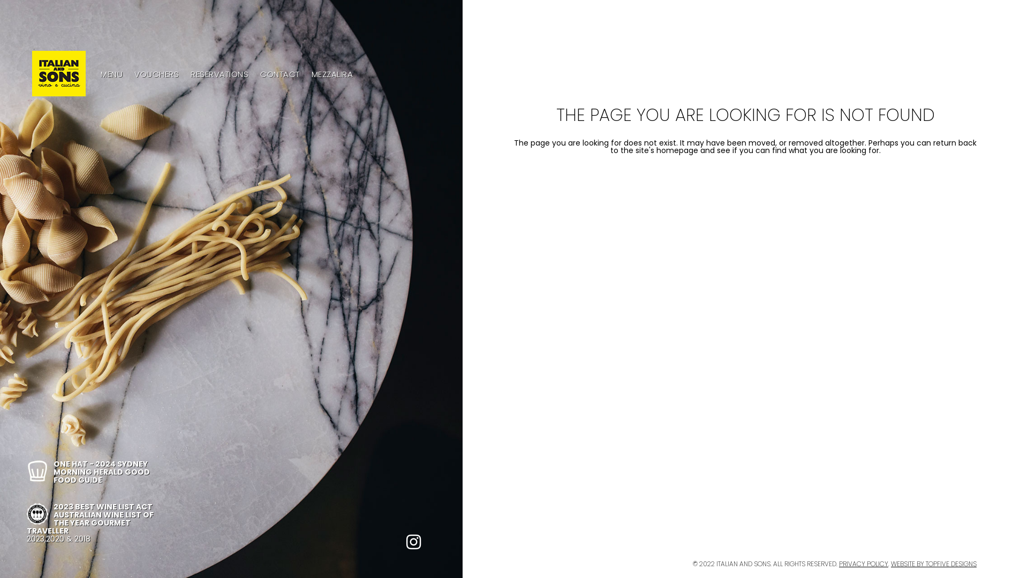 This screenshot has width=1028, height=578. I want to click on BACK TO HOMEPAGE, so click(745, 193).